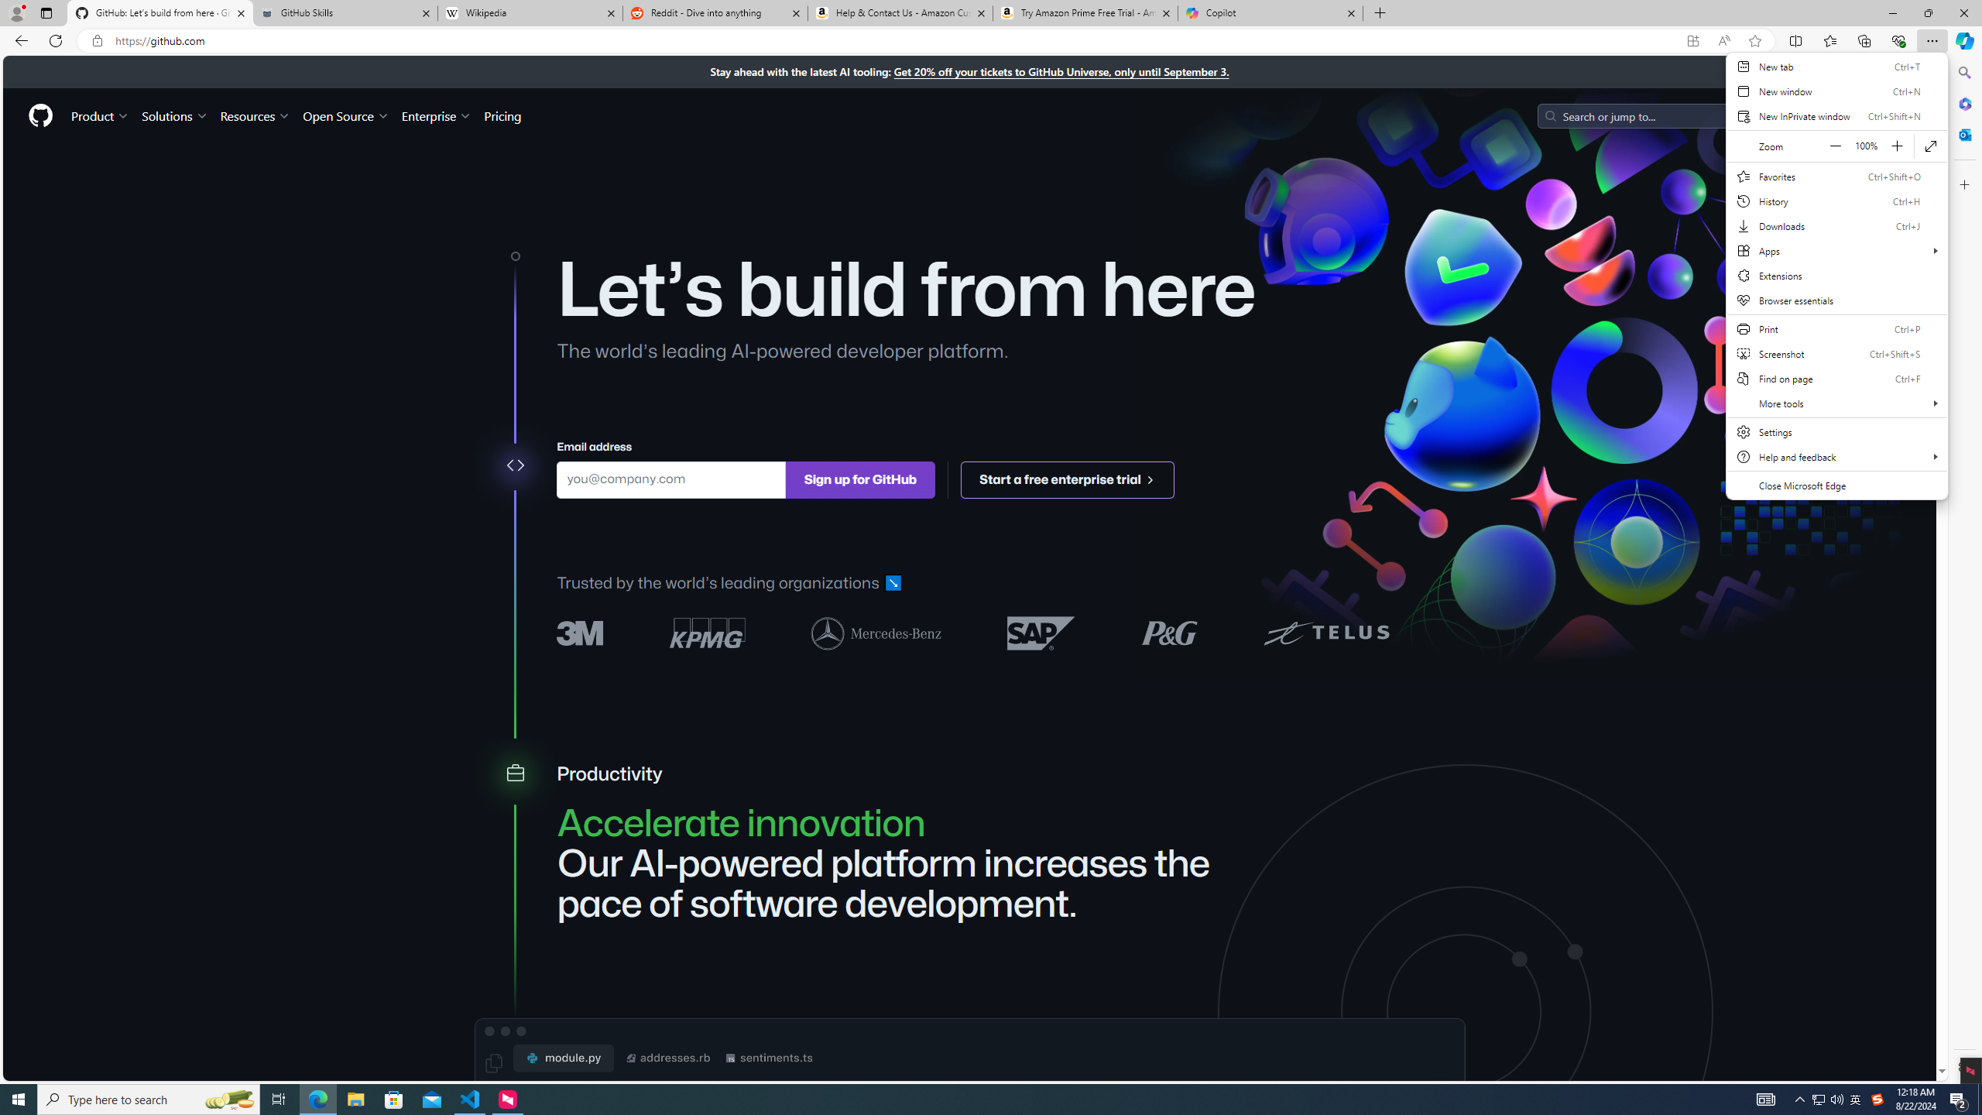 This screenshot has height=1115, width=1982. What do you see at coordinates (1085, 13) in the screenshot?
I see `Try Amazon Prime Free Trial - Amazon Customer Service` at bounding box center [1085, 13].